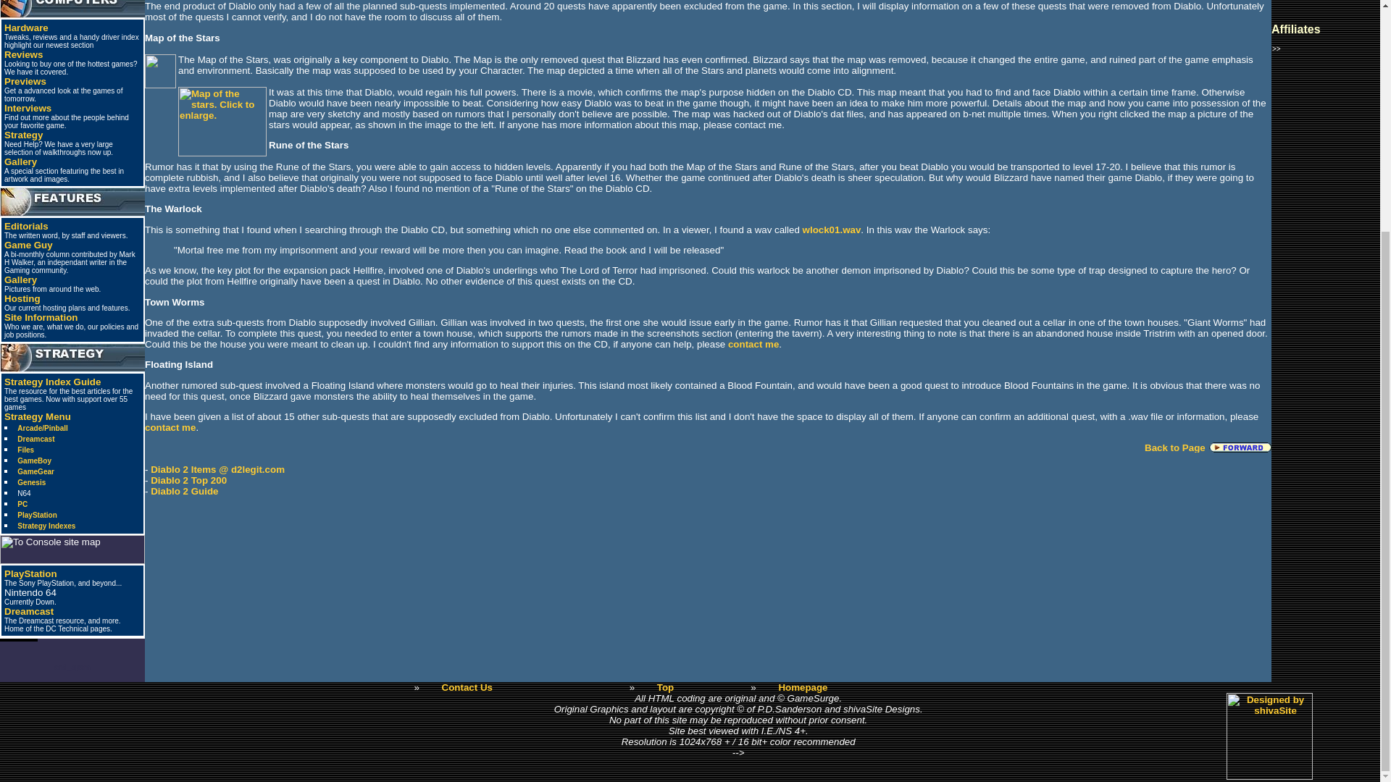  What do you see at coordinates (28, 245) in the screenshot?
I see `Game Guy` at bounding box center [28, 245].